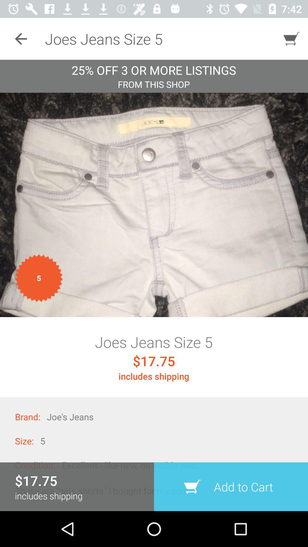 The height and width of the screenshot is (547, 308). What do you see at coordinates (154, 205) in the screenshot?
I see `picture see detail` at bounding box center [154, 205].